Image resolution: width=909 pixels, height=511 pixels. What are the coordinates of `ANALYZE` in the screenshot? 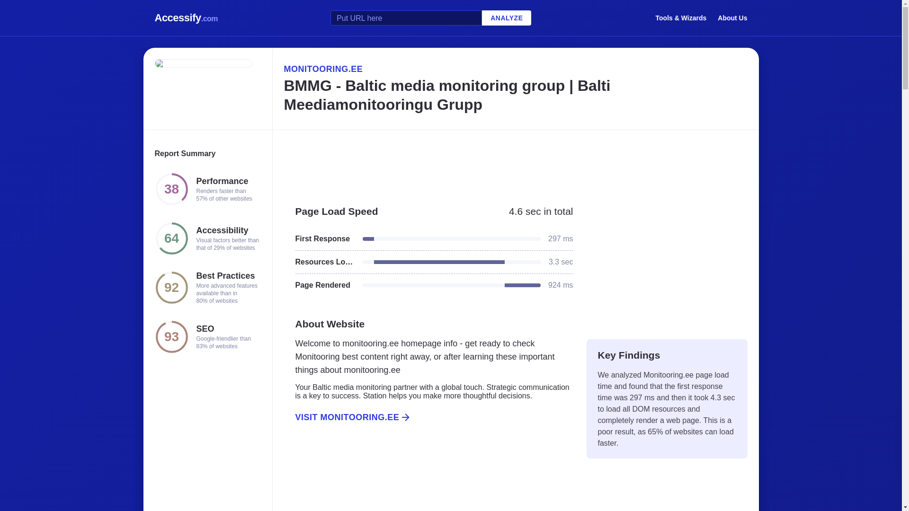 It's located at (506, 18).